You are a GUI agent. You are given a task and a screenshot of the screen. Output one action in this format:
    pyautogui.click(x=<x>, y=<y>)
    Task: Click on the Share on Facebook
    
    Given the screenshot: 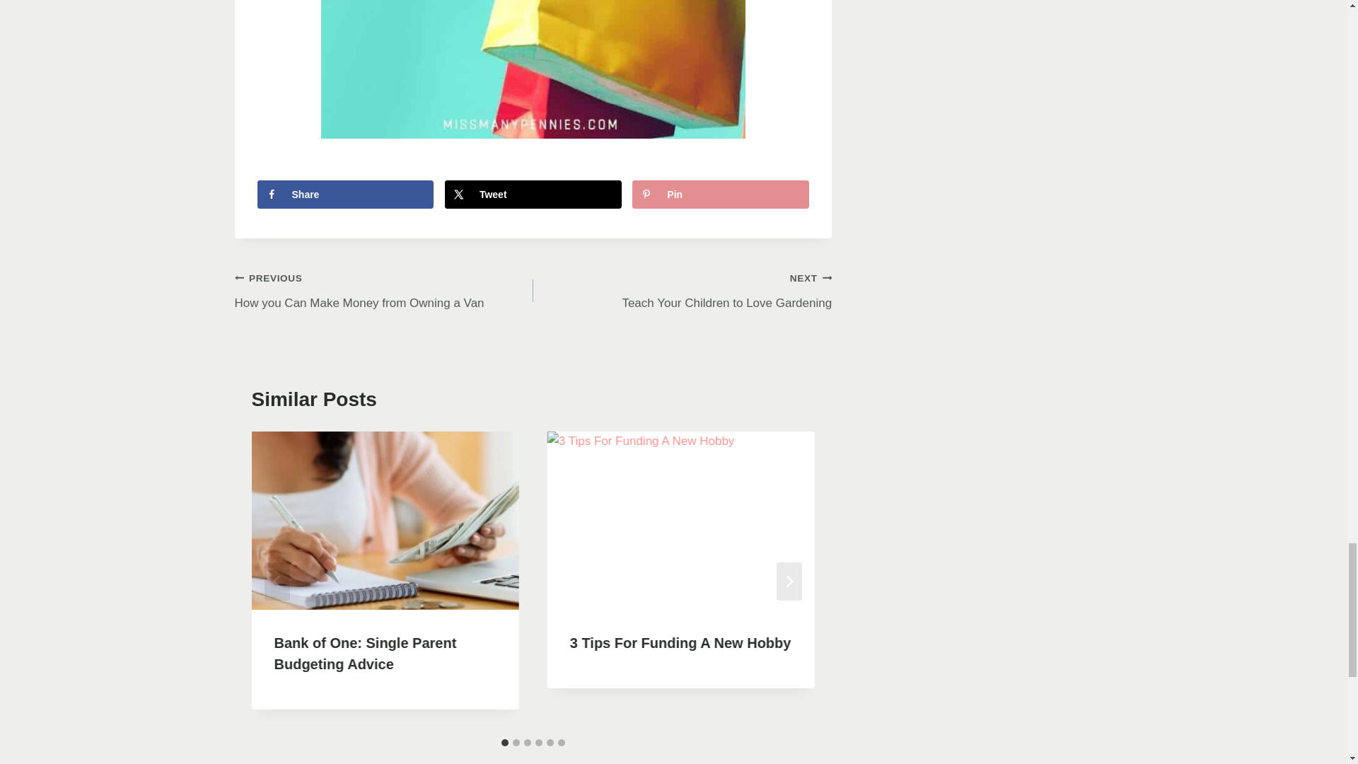 What is the action you would take?
    pyautogui.click(x=682, y=290)
    